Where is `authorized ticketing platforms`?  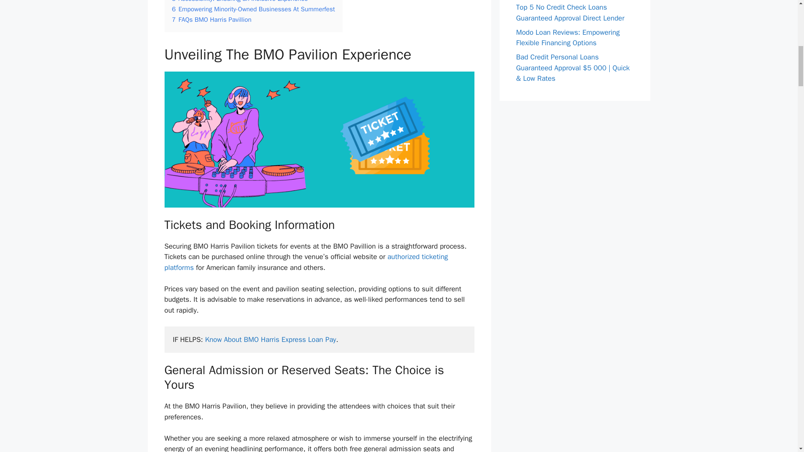
authorized ticketing platforms is located at coordinates (306, 262).